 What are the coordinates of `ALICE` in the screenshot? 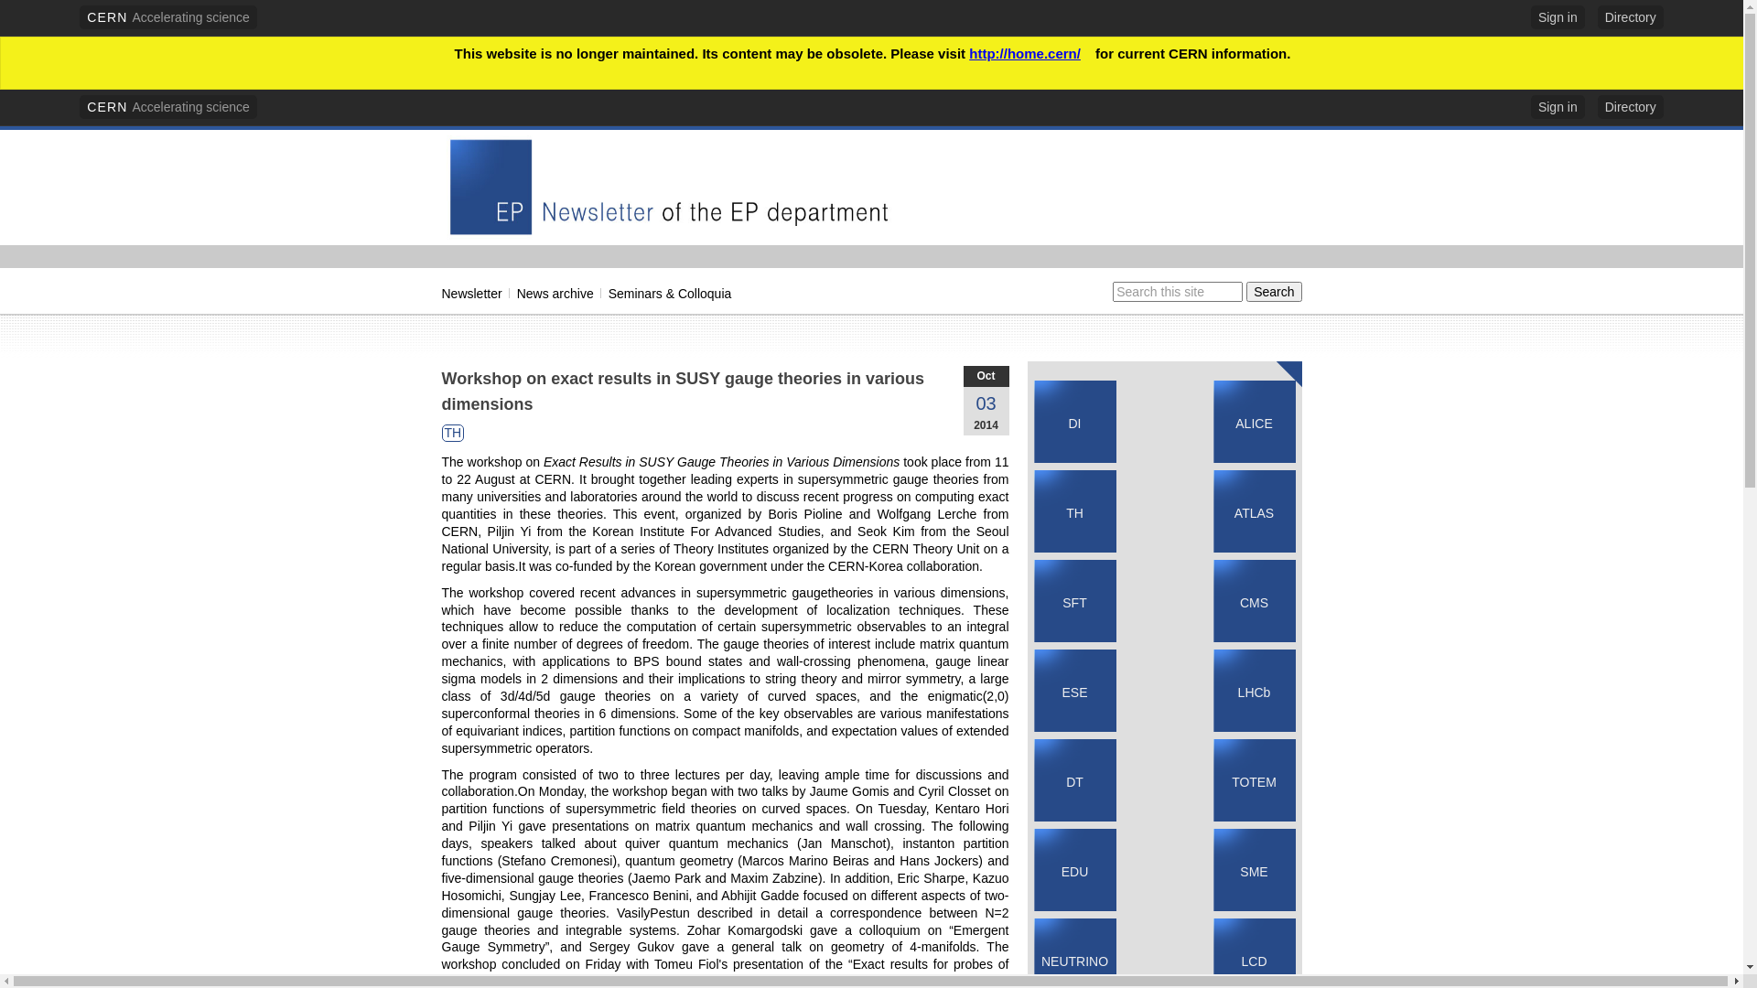 It's located at (1254, 424).